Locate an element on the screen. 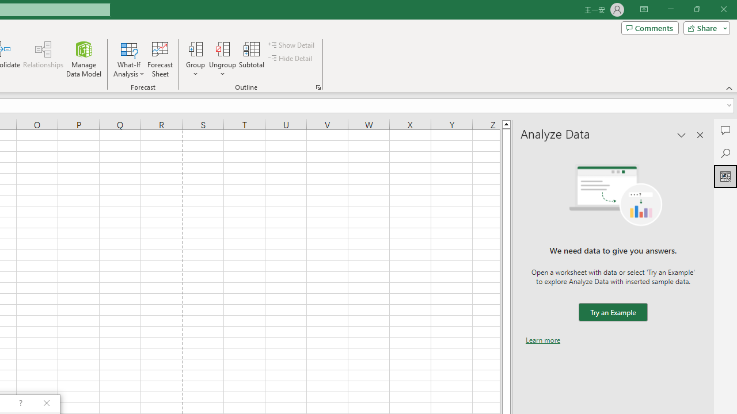 The height and width of the screenshot is (414, 737). Group... is located at coordinates (195, 48).